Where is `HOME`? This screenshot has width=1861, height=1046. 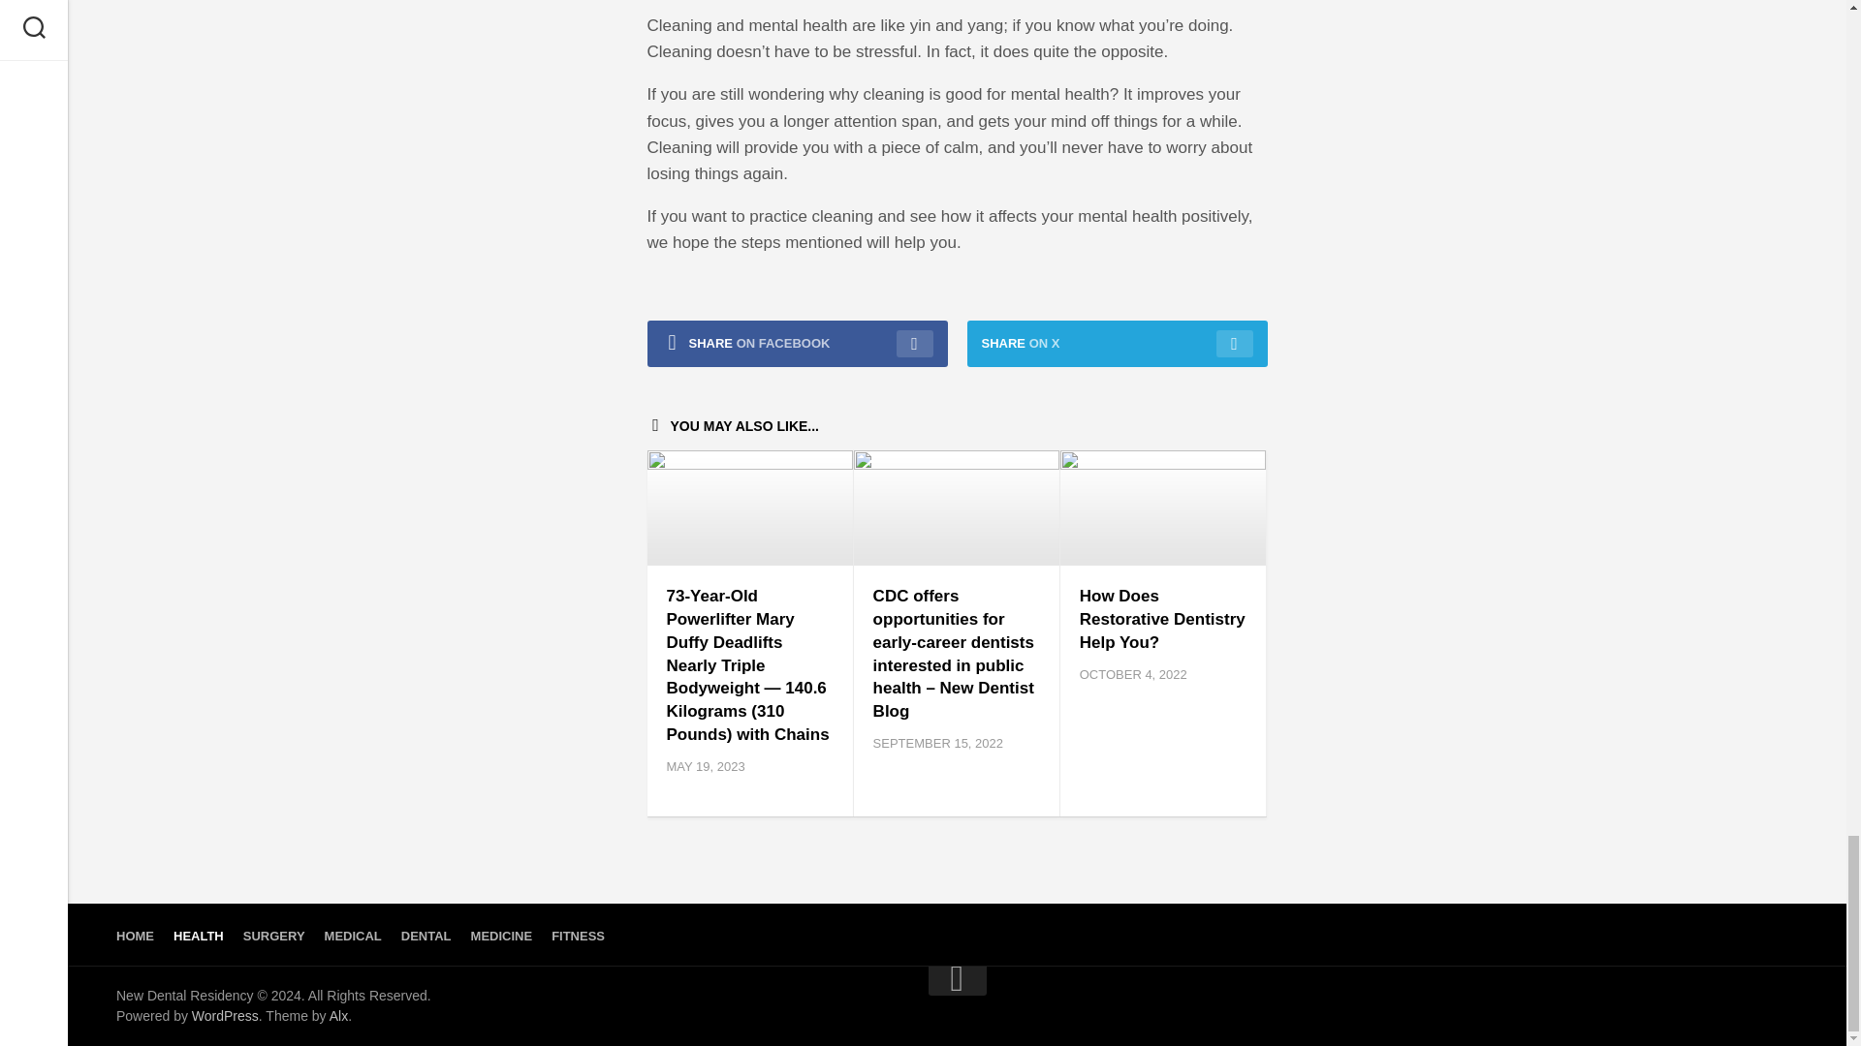
HOME is located at coordinates (135, 936).